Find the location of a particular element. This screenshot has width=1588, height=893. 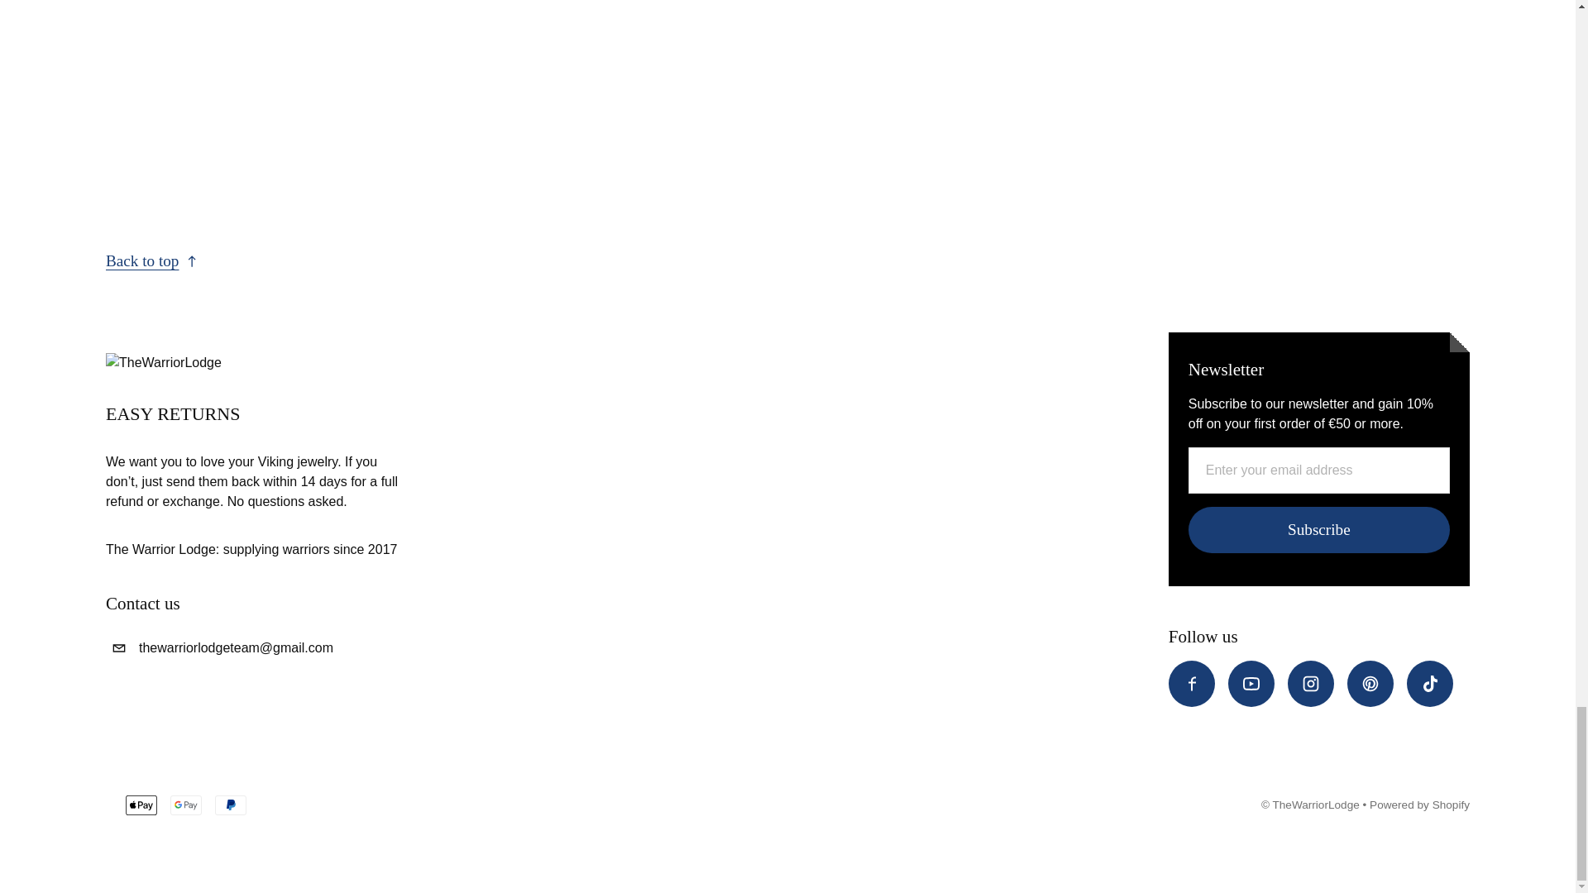

Instagram is located at coordinates (1310, 684).